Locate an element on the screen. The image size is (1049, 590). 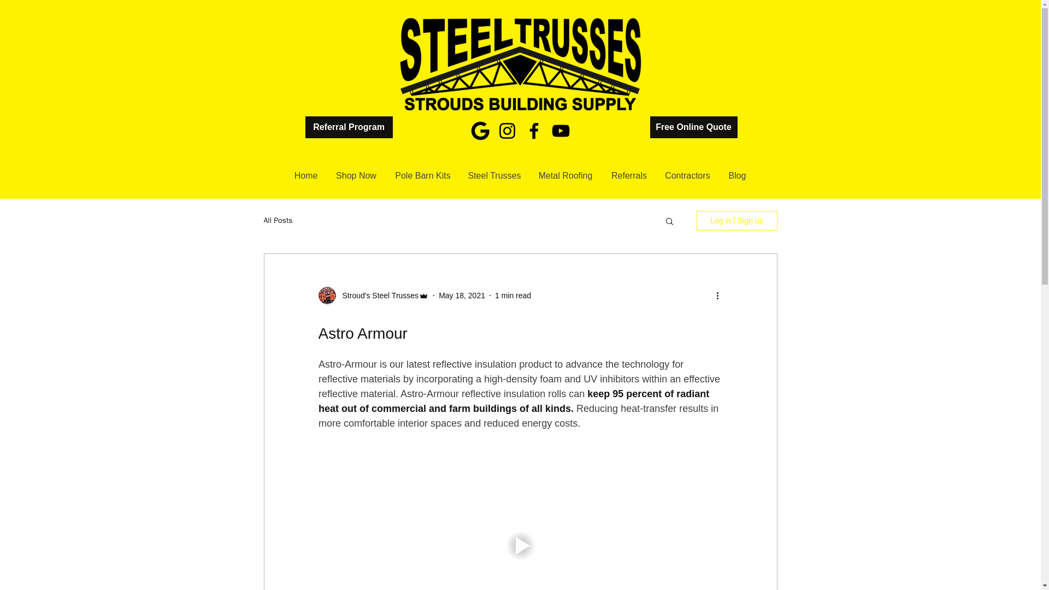
Free Online Quote is located at coordinates (694, 127).